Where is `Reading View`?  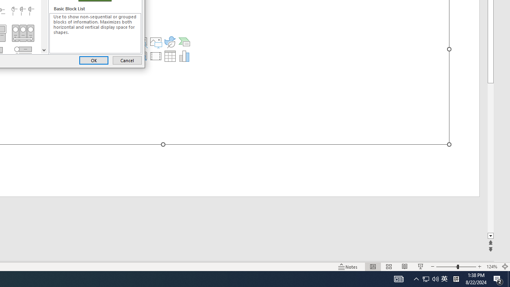 Reading View is located at coordinates (404, 266).